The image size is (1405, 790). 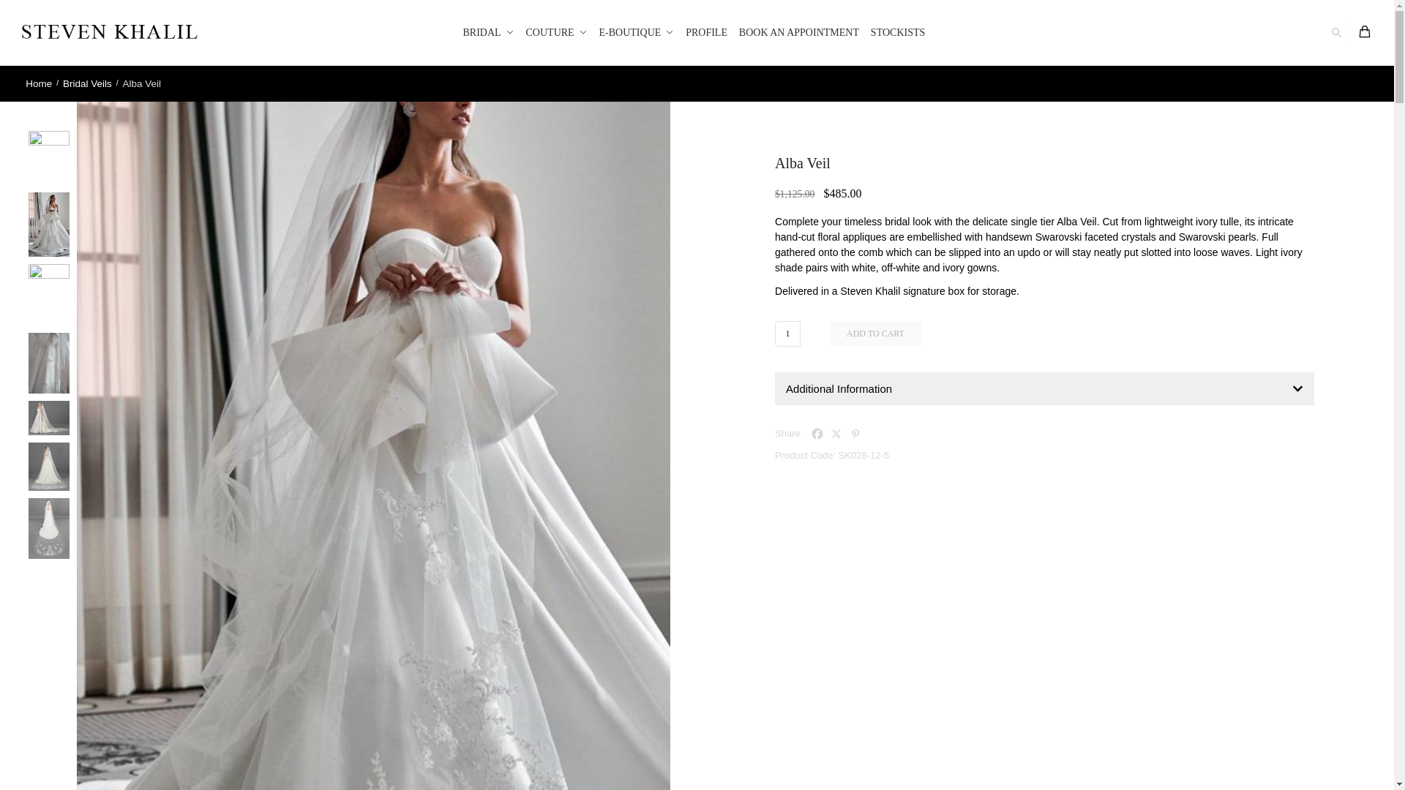 What do you see at coordinates (787, 334) in the screenshot?
I see `1` at bounding box center [787, 334].